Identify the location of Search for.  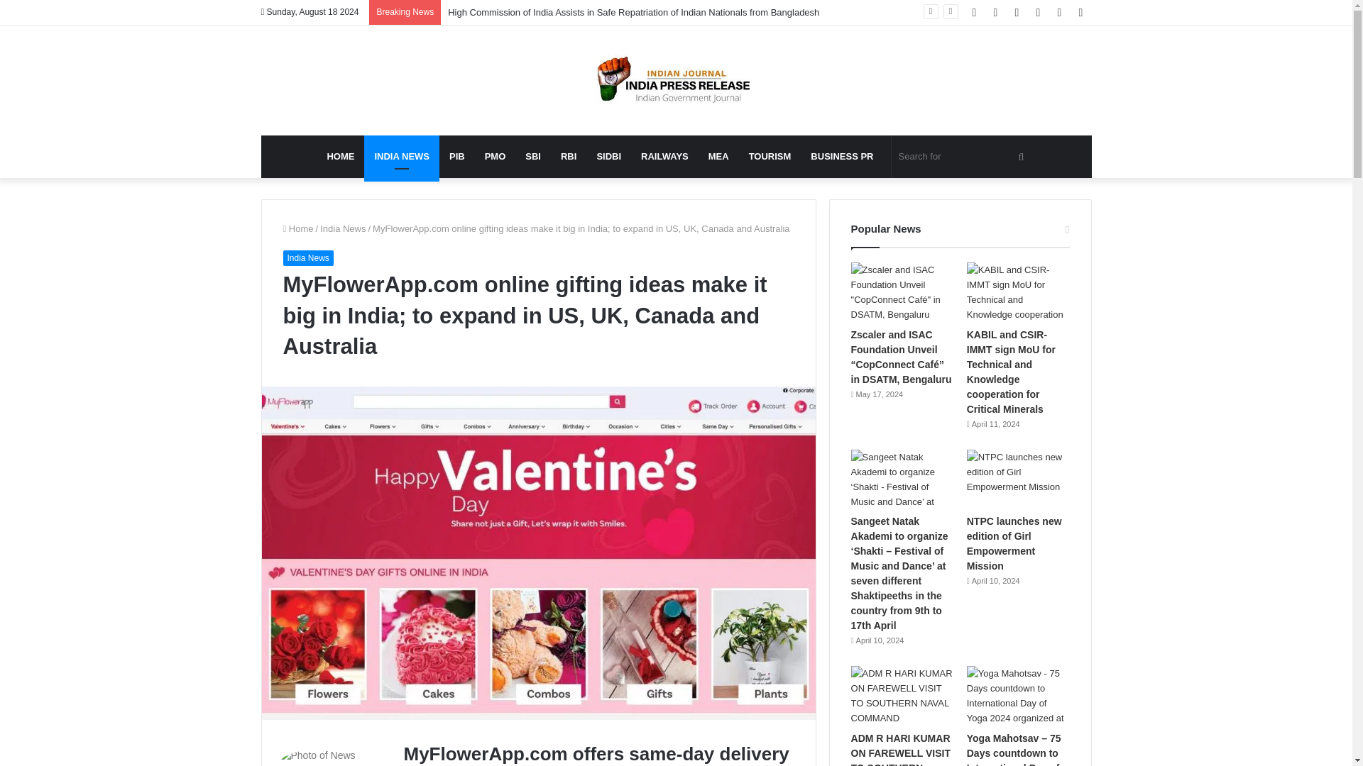
(963, 156).